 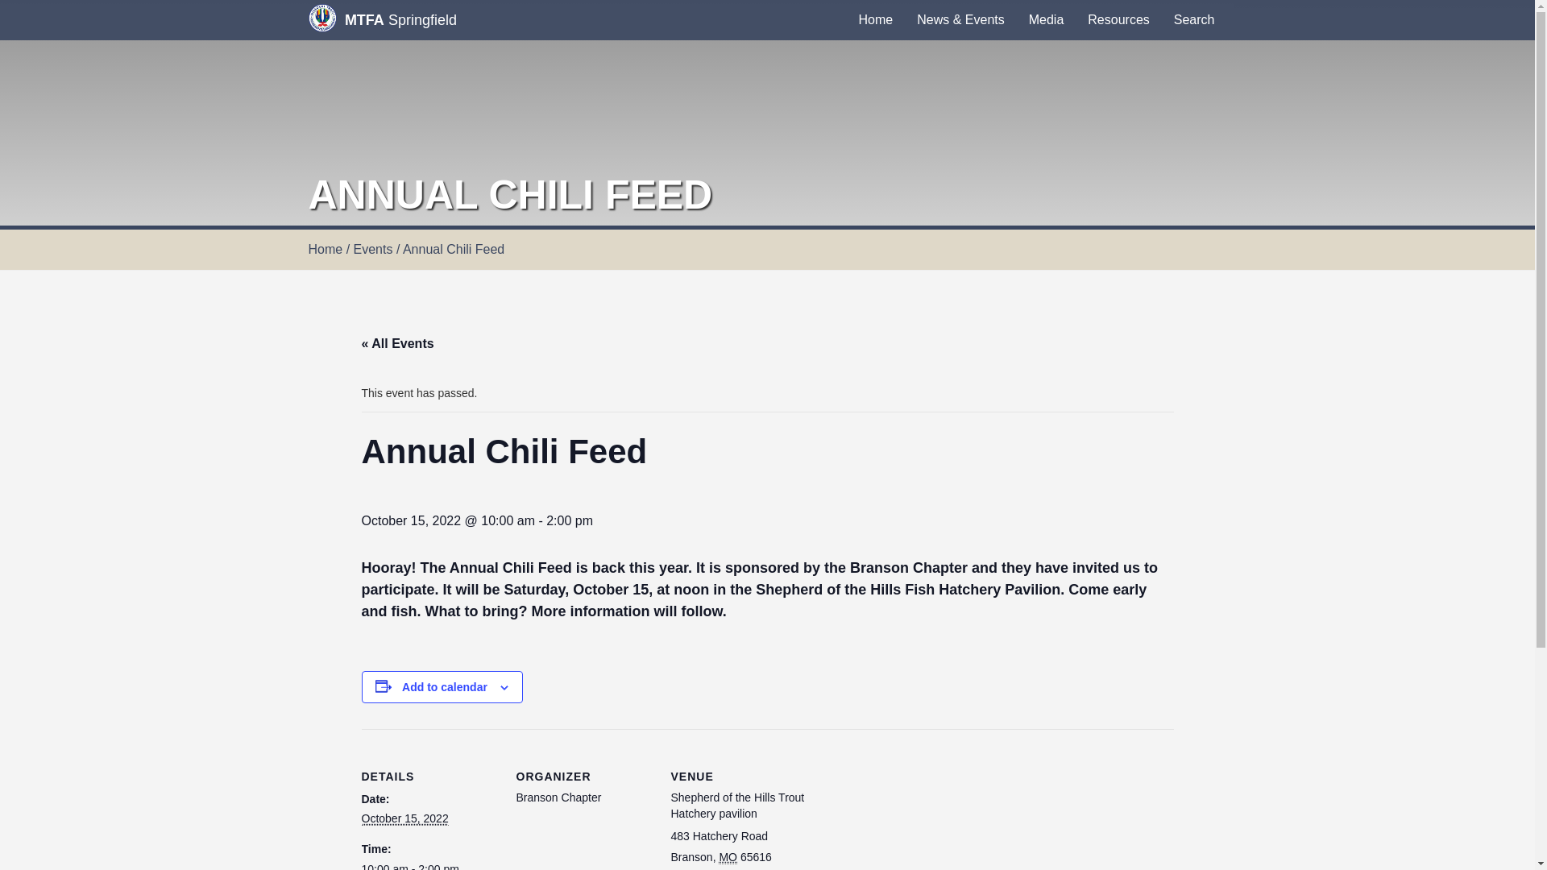 I want to click on 2022-10-15, so click(x=429, y=866).